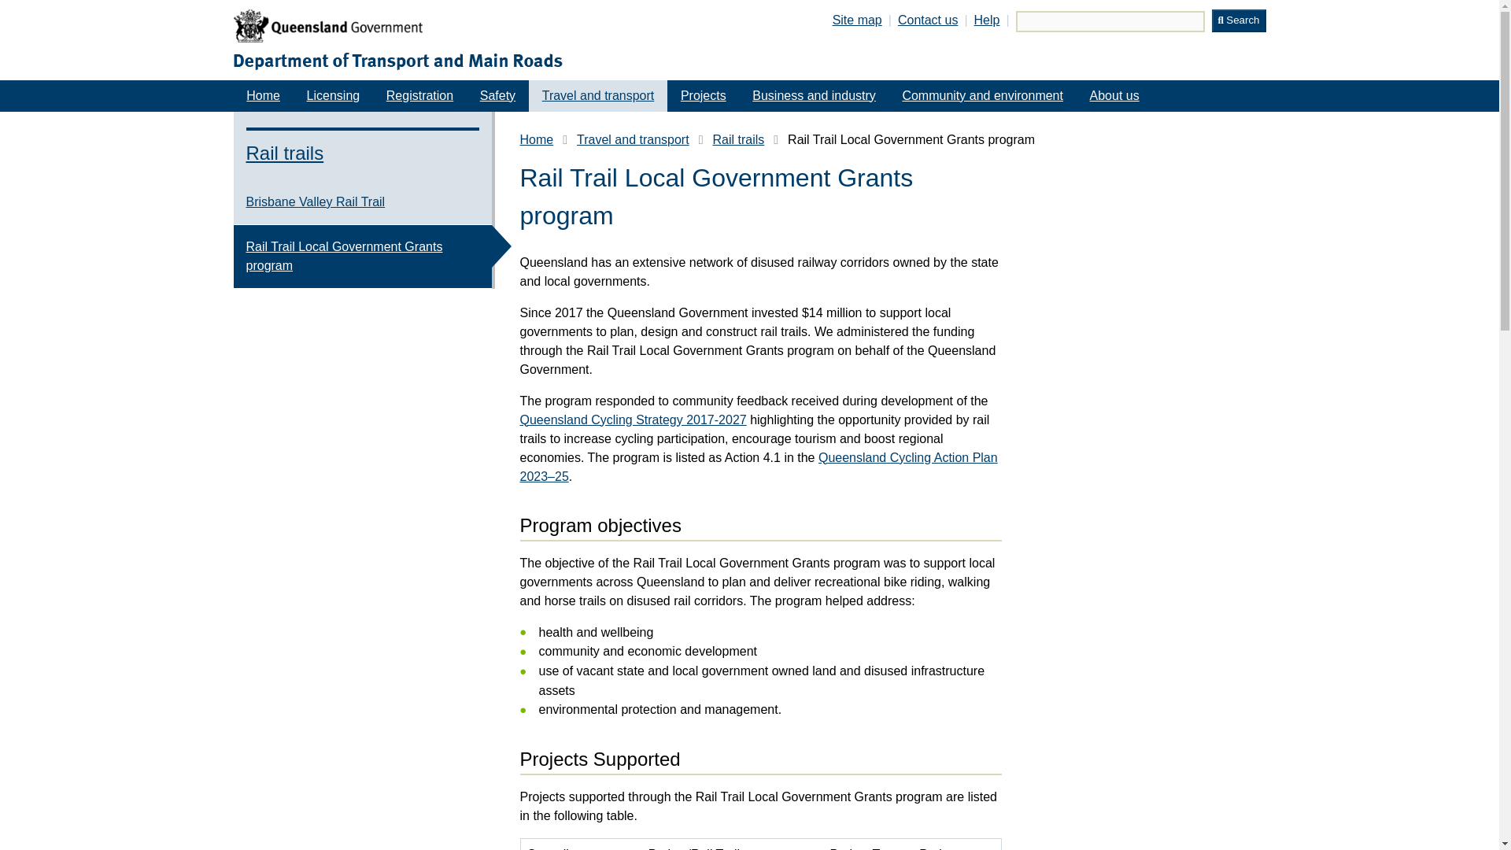  What do you see at coordinates (857, 20) in the screenshot?
I see `Site map` at bounding box center [857, 20].